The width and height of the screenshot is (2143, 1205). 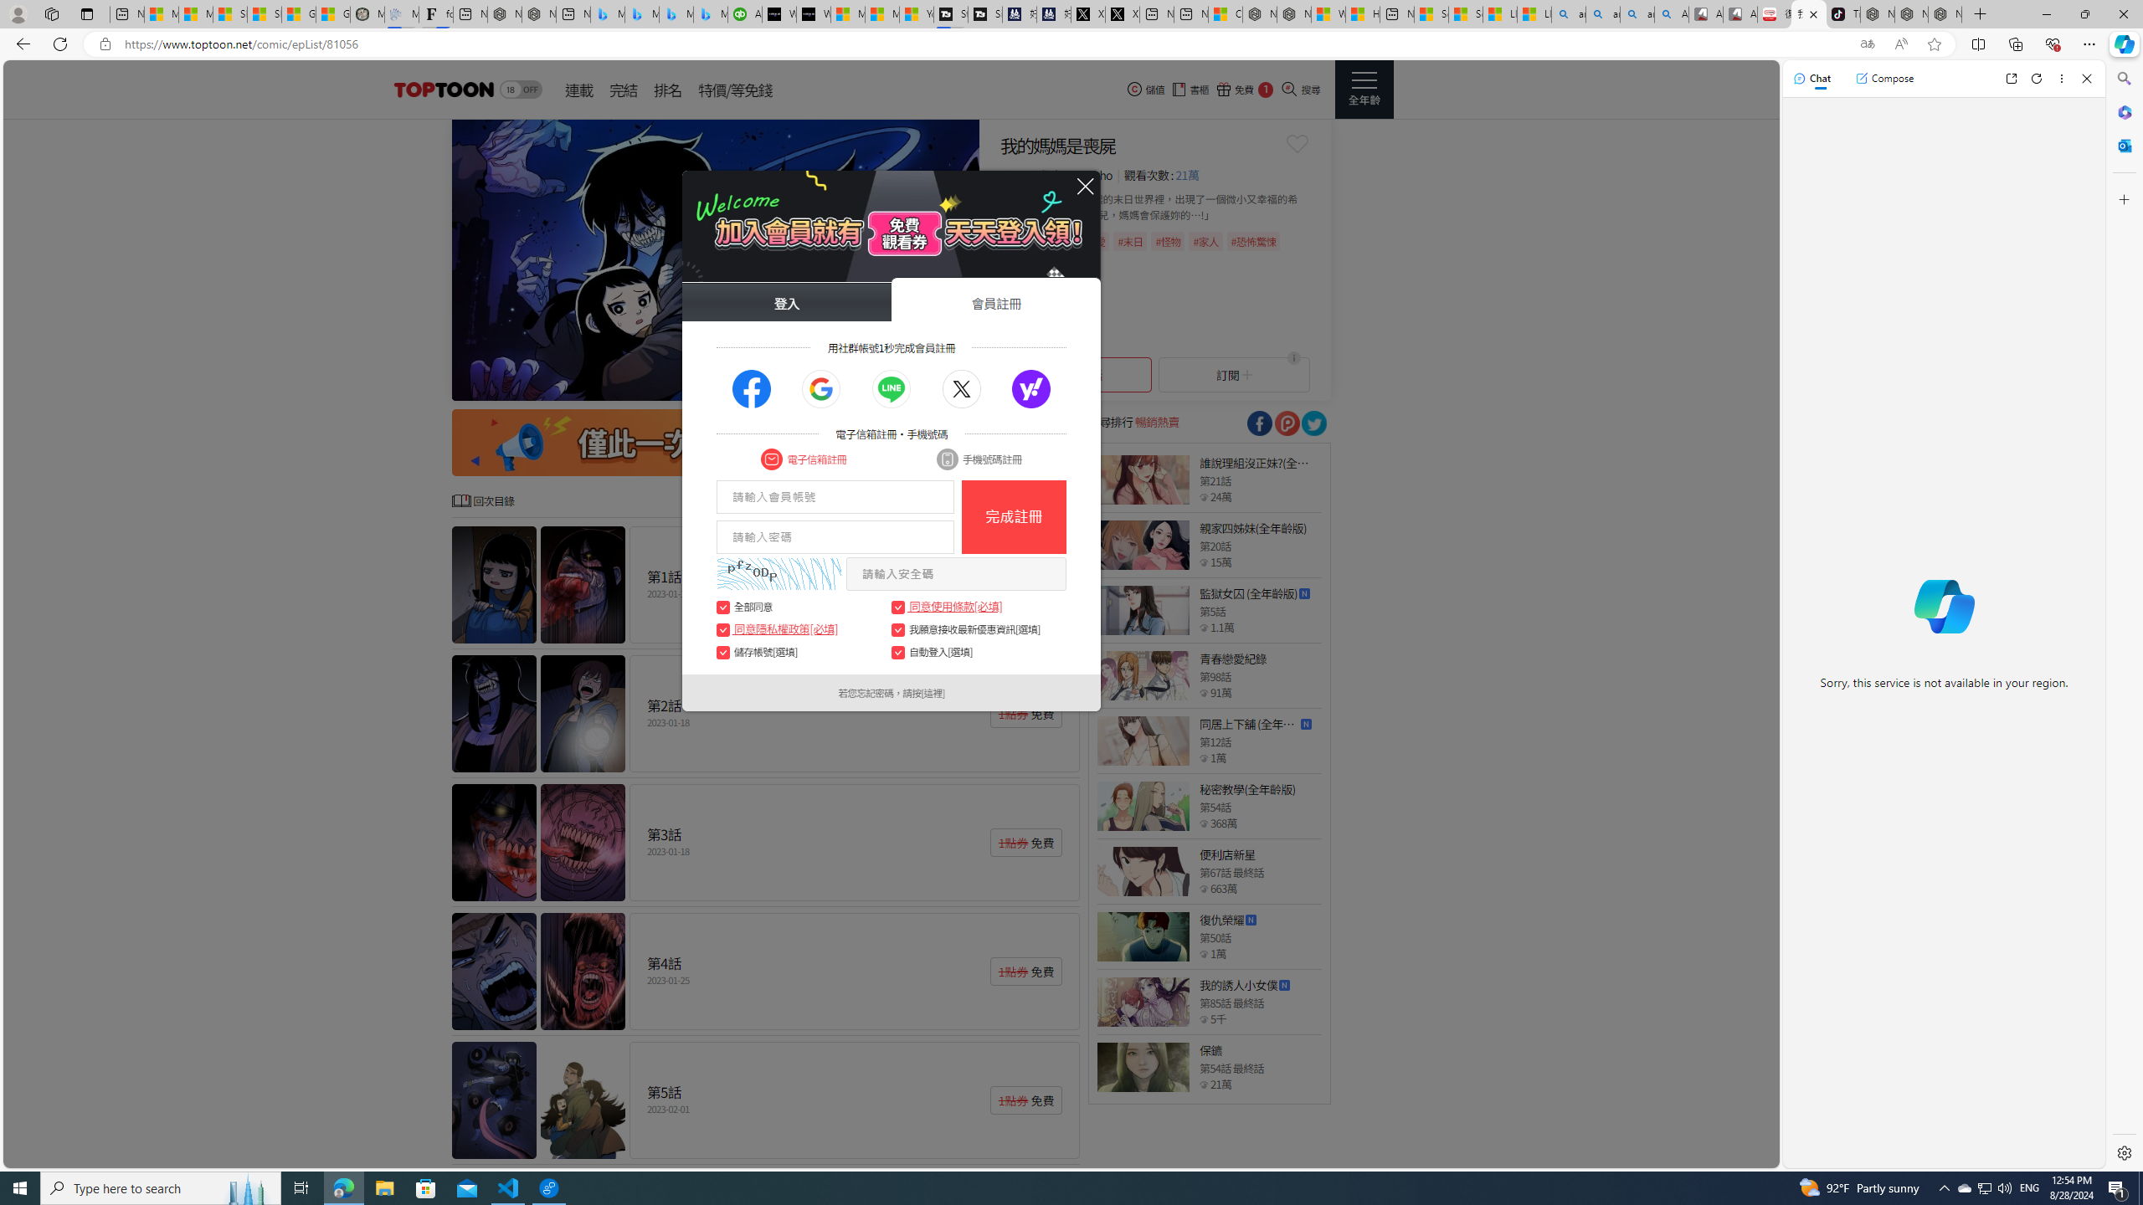 What do you see at coordinates (2011, 79) in the screenshot?
I see `Open link in new tab` at bounding box center [2011, 79].